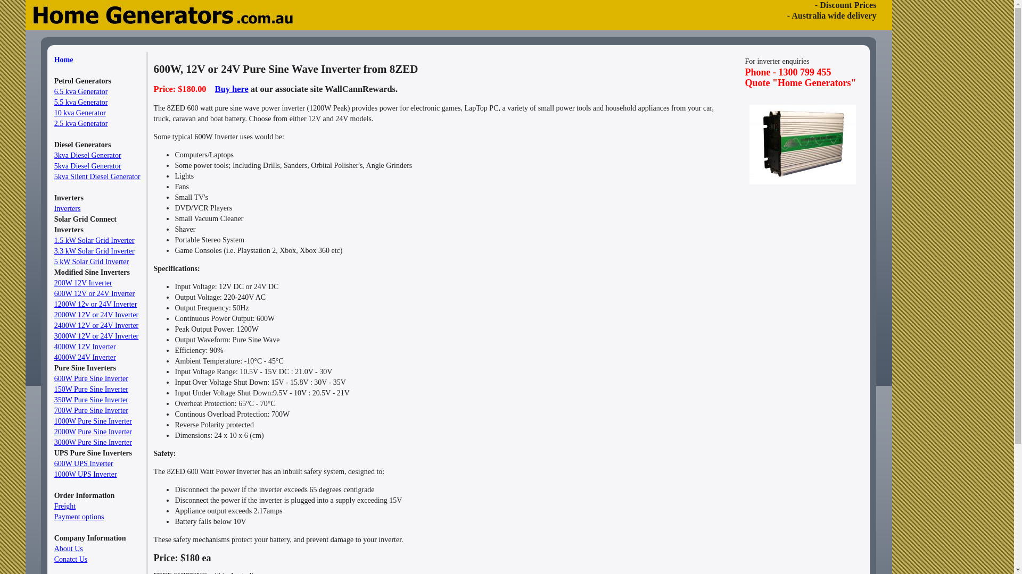  What do you see at coordinates (69, 548) in the screenshot?
I see `About Us` at bounding box center [69, 548].